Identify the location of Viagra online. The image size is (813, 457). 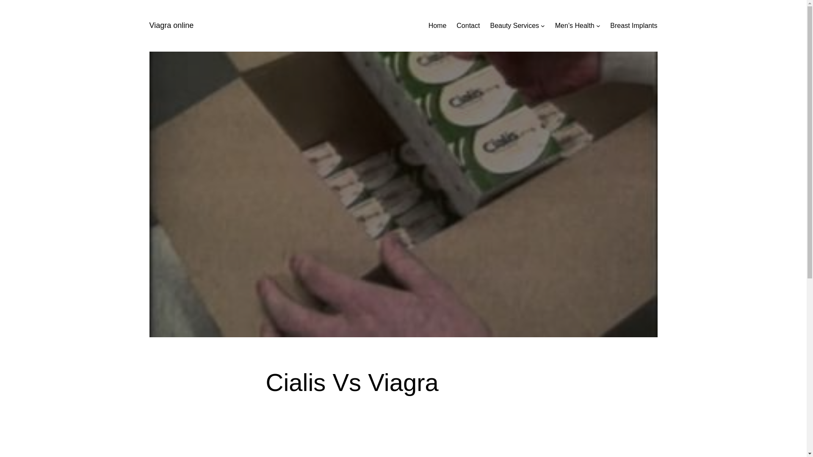
(171, 25).